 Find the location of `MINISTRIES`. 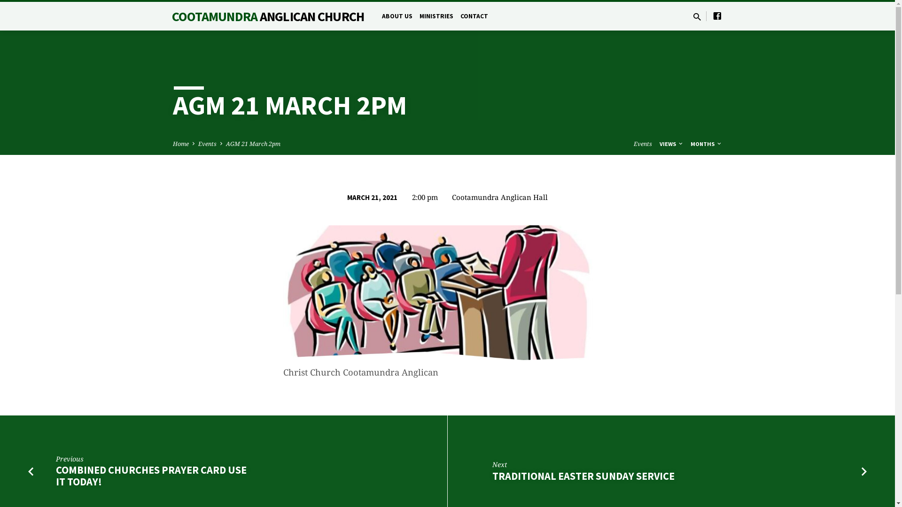

MINISTRIES is located at coordinates (436, 23).